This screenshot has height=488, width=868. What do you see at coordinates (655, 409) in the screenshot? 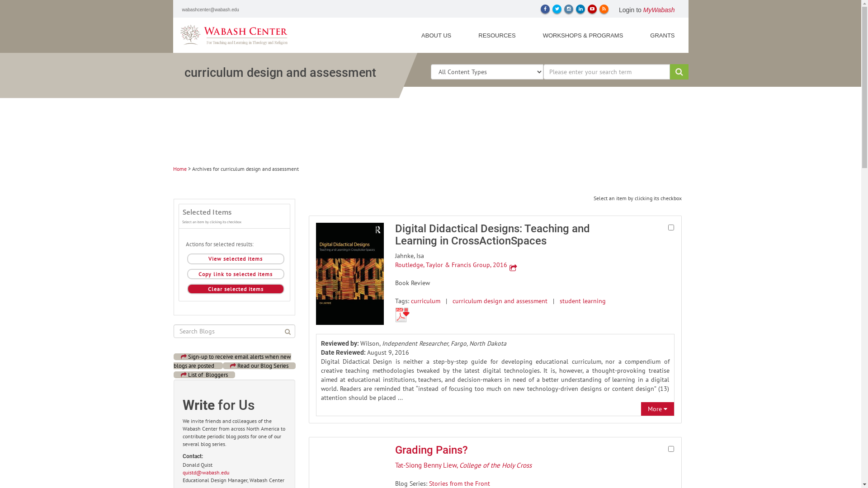
I see `More` at bounding box center [655, 409].